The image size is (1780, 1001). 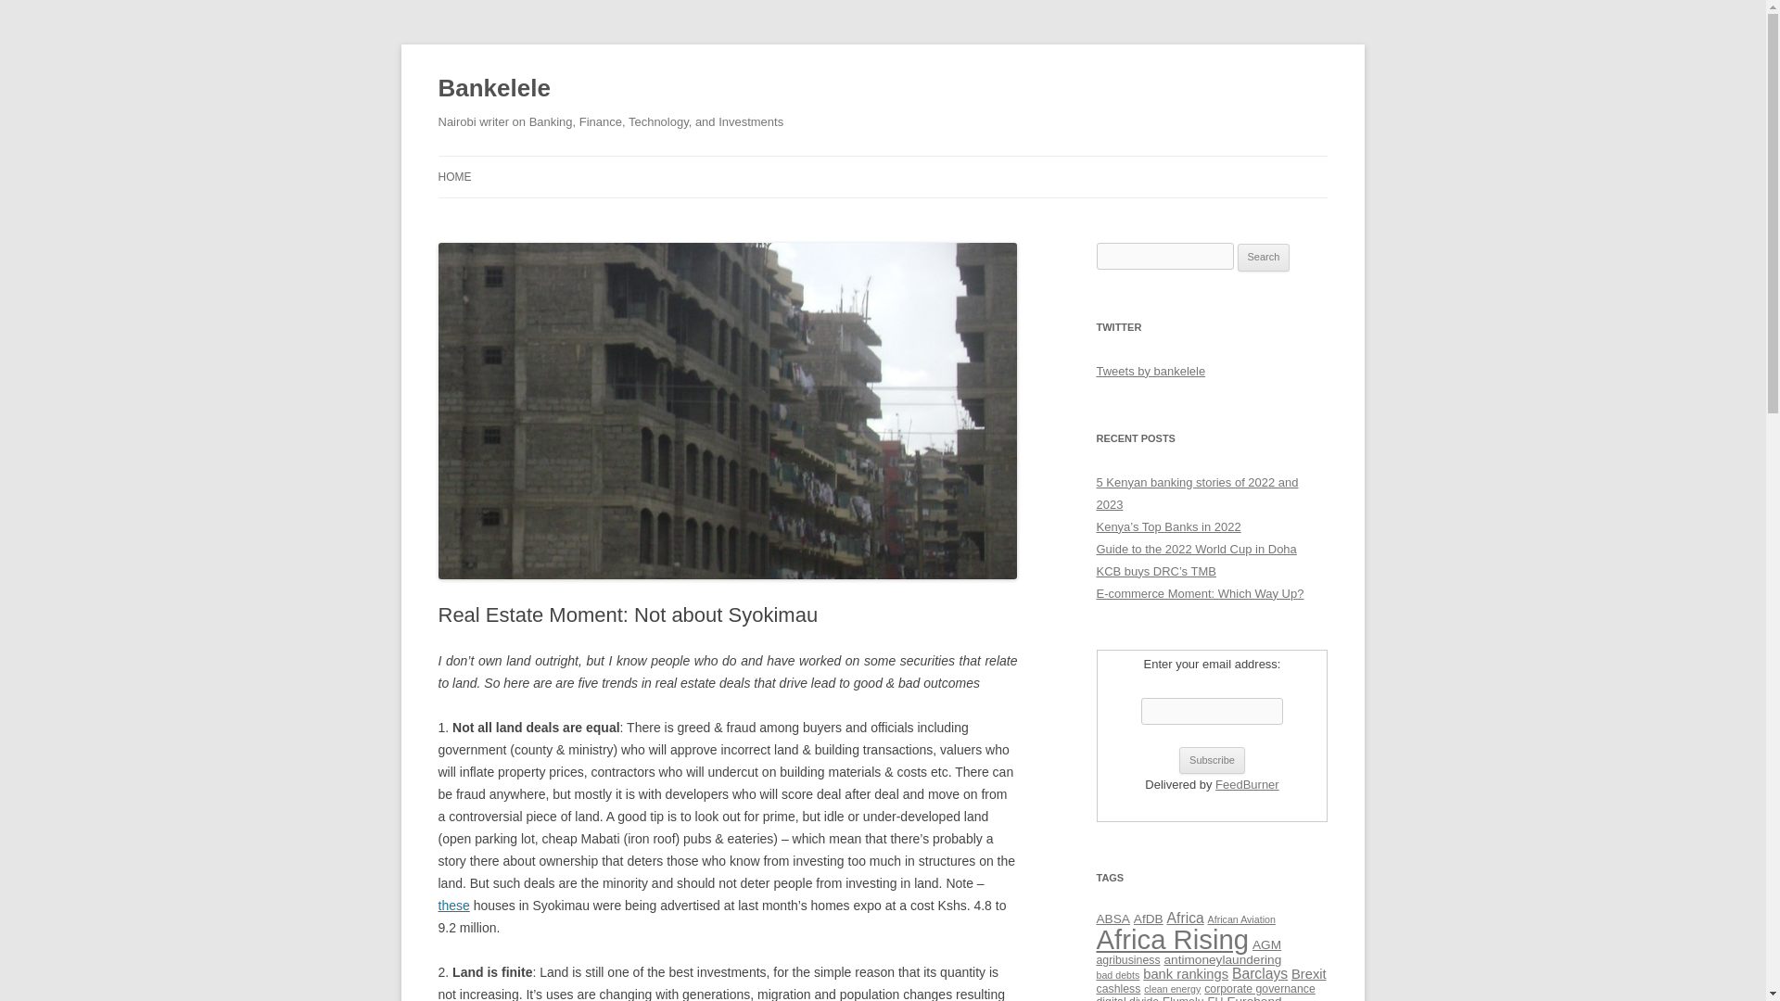 I want to click on Guide to the 2022 World Cup in Doha, so click(x=1196, y=549).